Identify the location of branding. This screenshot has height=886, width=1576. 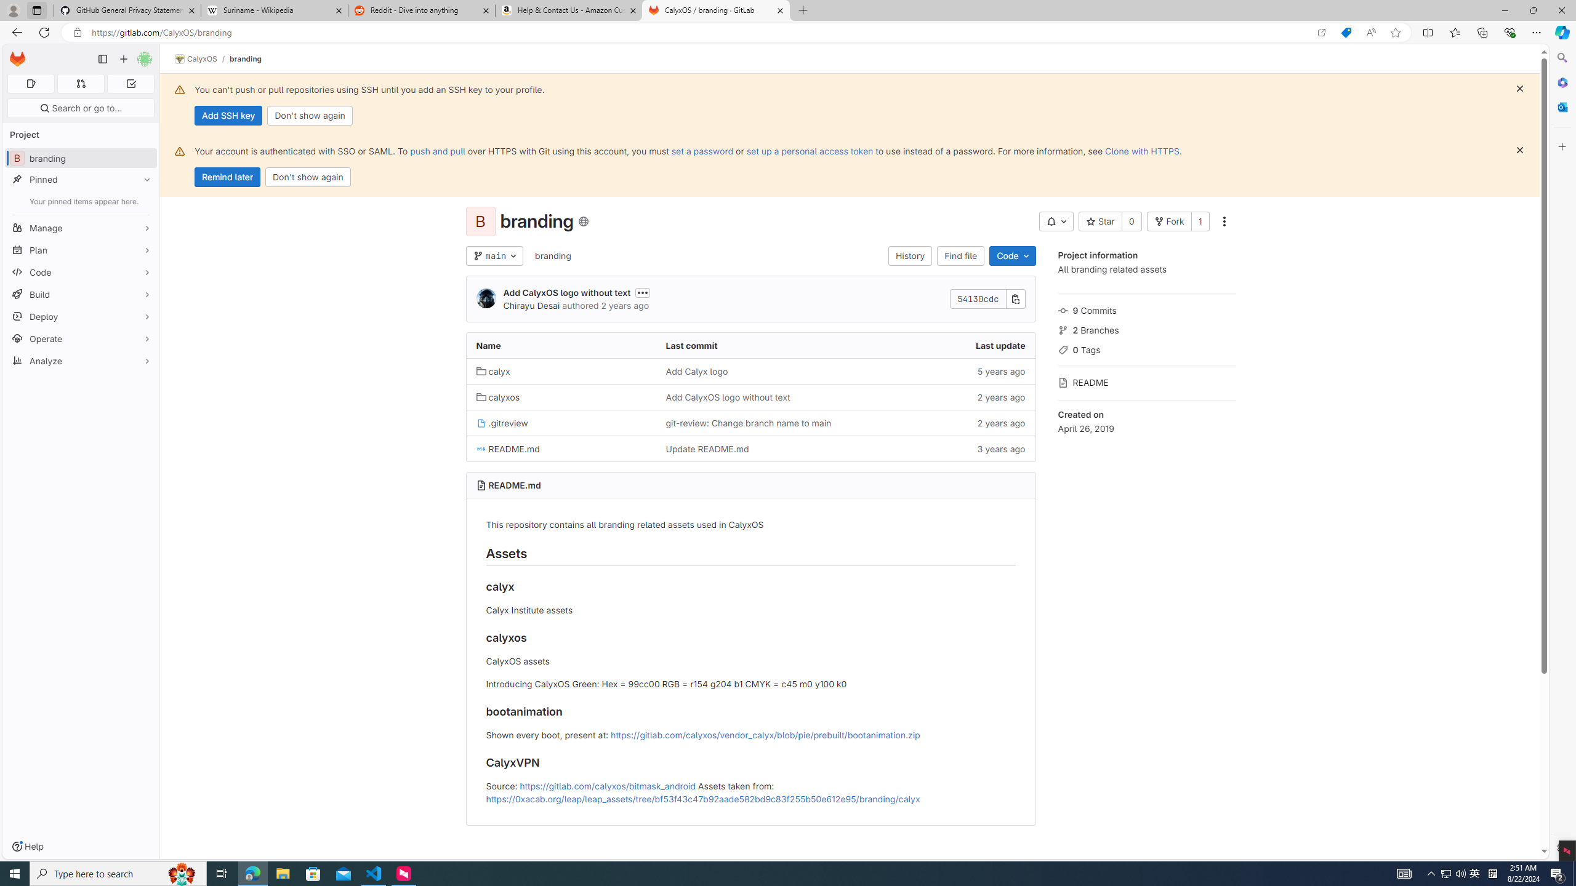
(552, 255).